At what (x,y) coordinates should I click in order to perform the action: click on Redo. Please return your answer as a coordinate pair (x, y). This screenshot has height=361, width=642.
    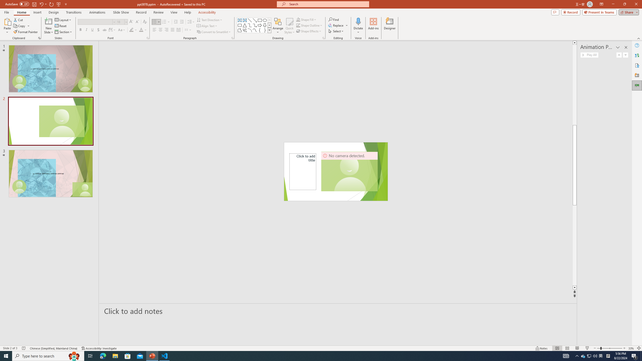
    Looking at the image, I should click on (52, 4).